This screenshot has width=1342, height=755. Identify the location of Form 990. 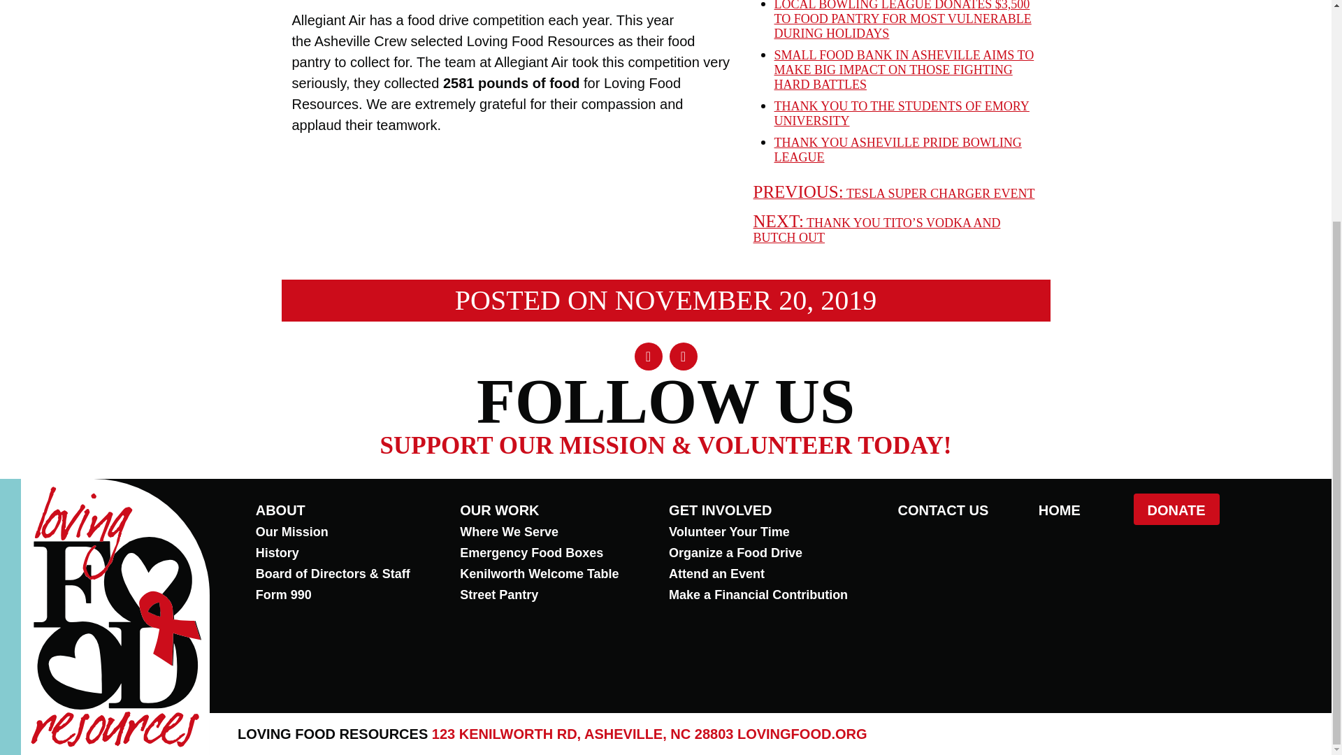
(284, 594).